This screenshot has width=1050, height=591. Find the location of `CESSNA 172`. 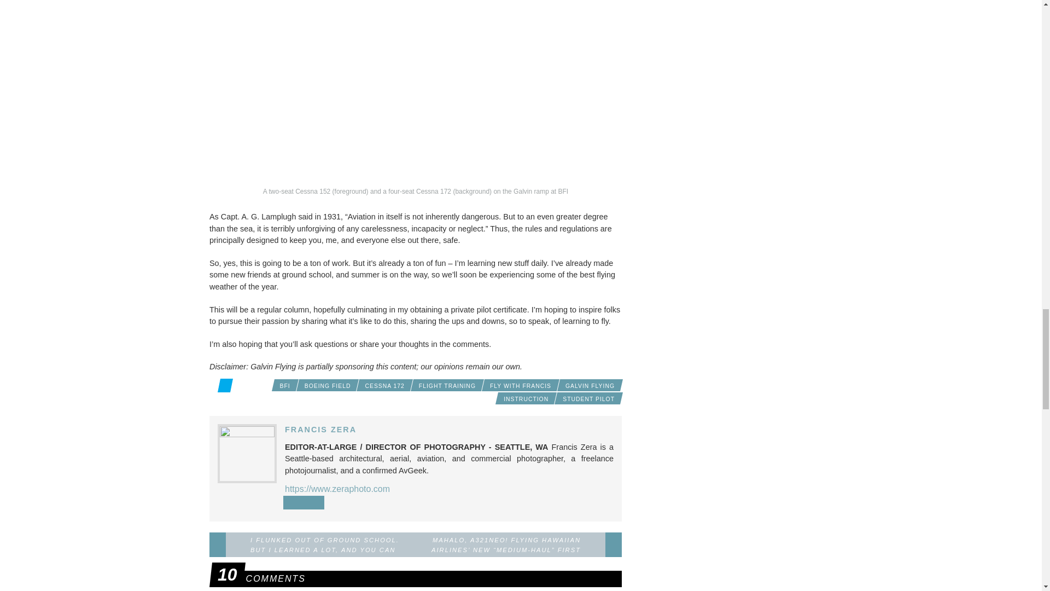

CESSNA 172 is located at coordinates (384, 385).